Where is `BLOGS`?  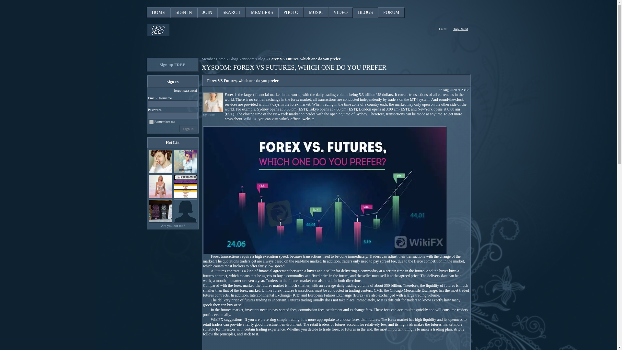
BLOGS is located at coordinates (365, 12).